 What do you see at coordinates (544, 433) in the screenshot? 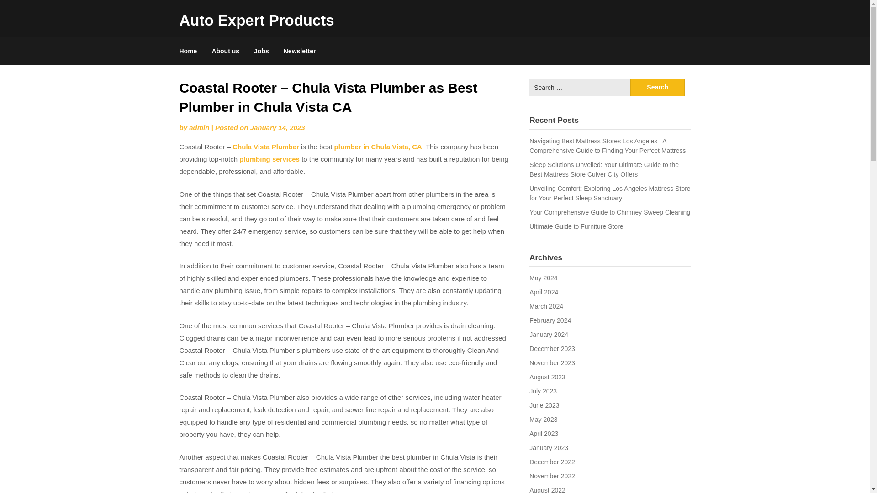
I see `April 2023` at bounding box center [544, 433].